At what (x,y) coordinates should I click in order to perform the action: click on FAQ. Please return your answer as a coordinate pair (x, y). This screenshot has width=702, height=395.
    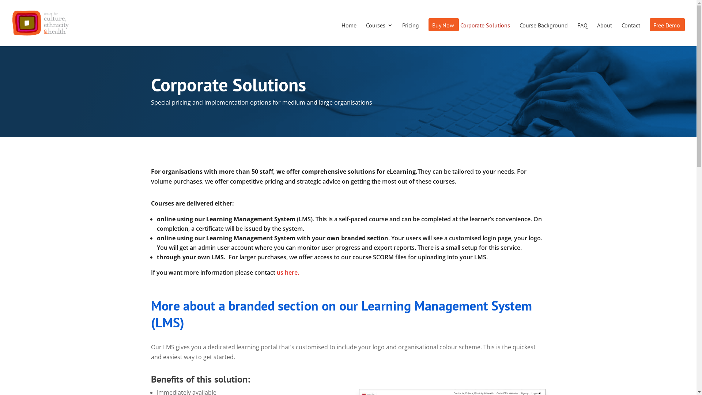
    Looking at the image, I should click on (582, 34).